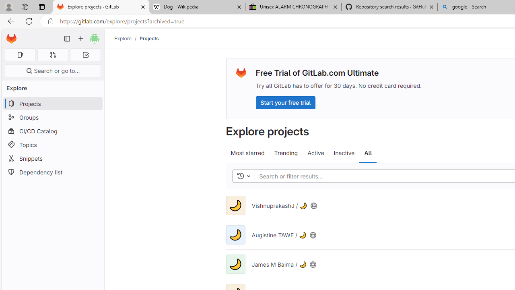 This screenshot has width=515, height=290. Describe the element at coordinates (52, 144) in the screenshot. I see `Topics` at that location.